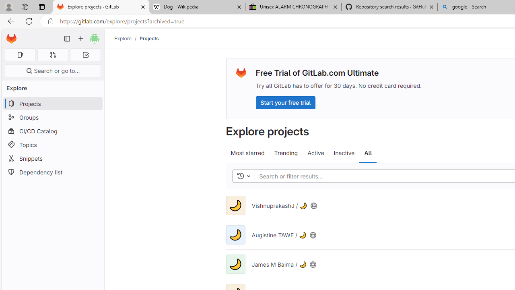 This screenshot has width=515, height=290. Describe the element at coordinates (52, 144) in the screenshot. I see `Topics` at that location.